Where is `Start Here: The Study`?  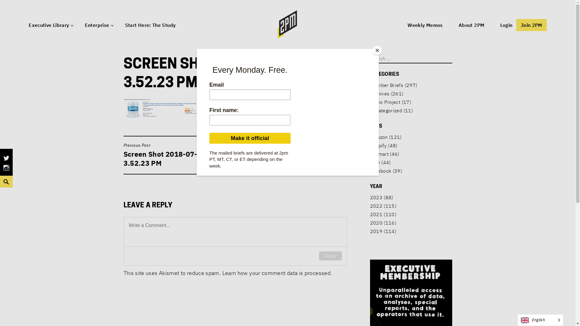
Start Here: The Study is located at coordinates (150, 25).